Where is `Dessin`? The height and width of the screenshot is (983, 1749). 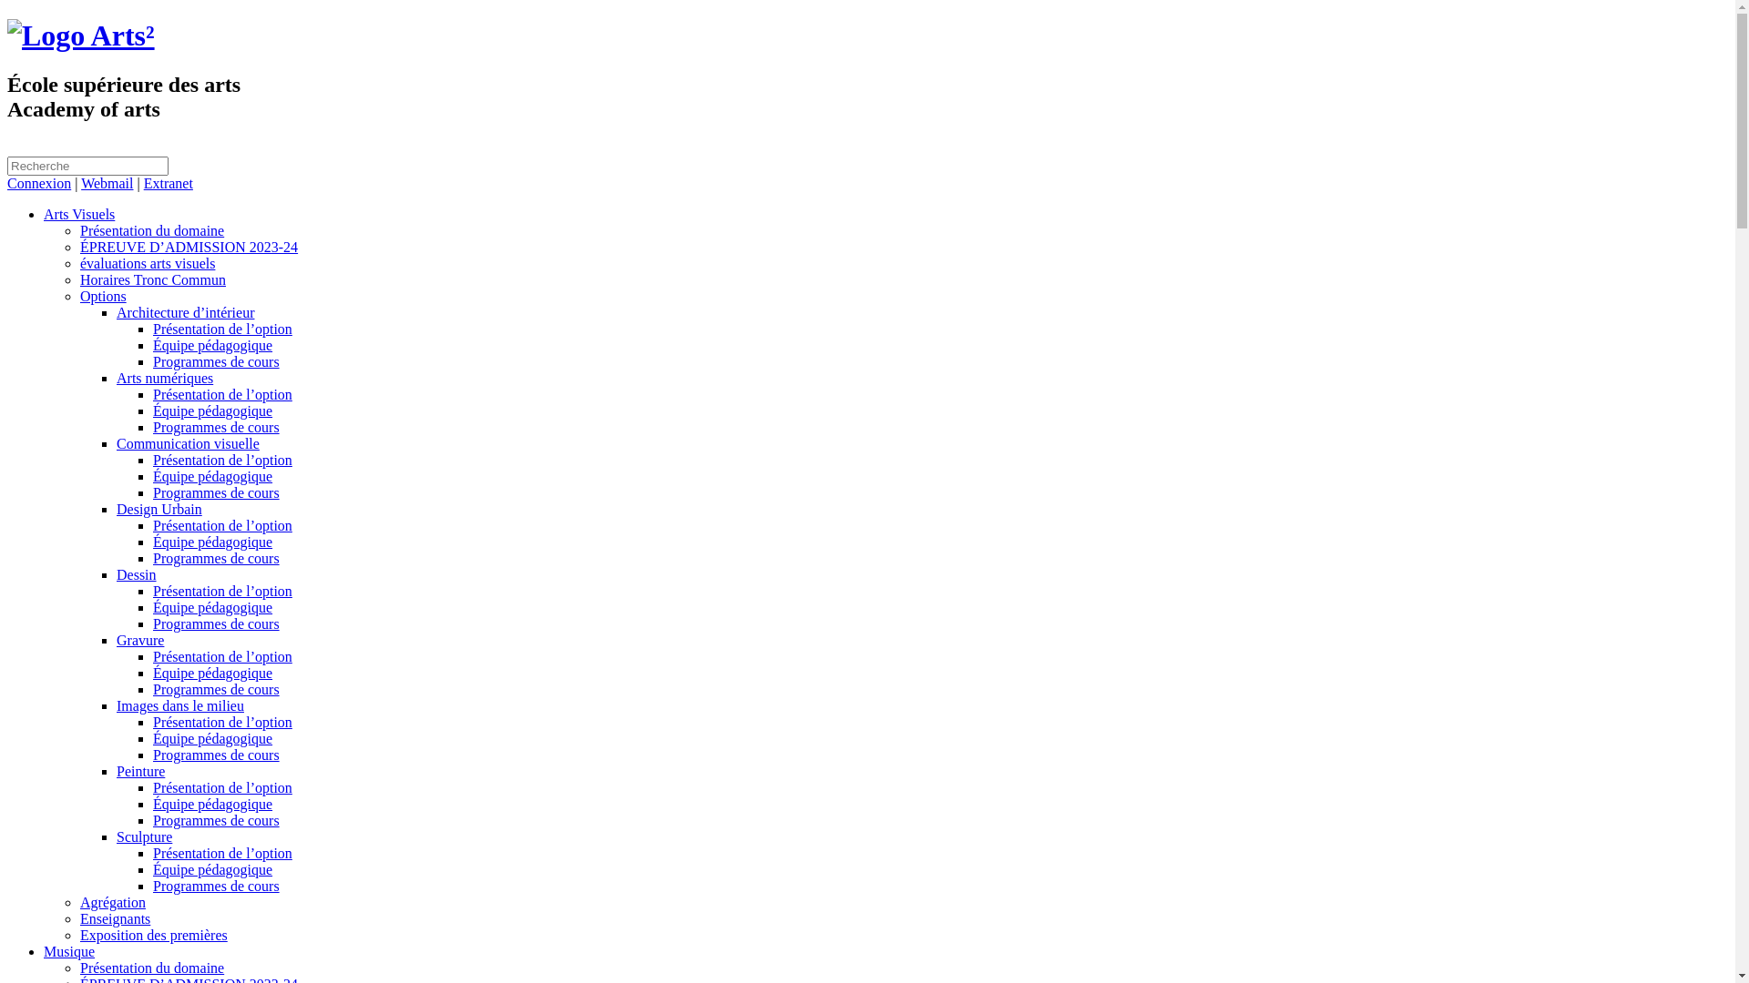 Dessin is located at coordinates (137, 575).